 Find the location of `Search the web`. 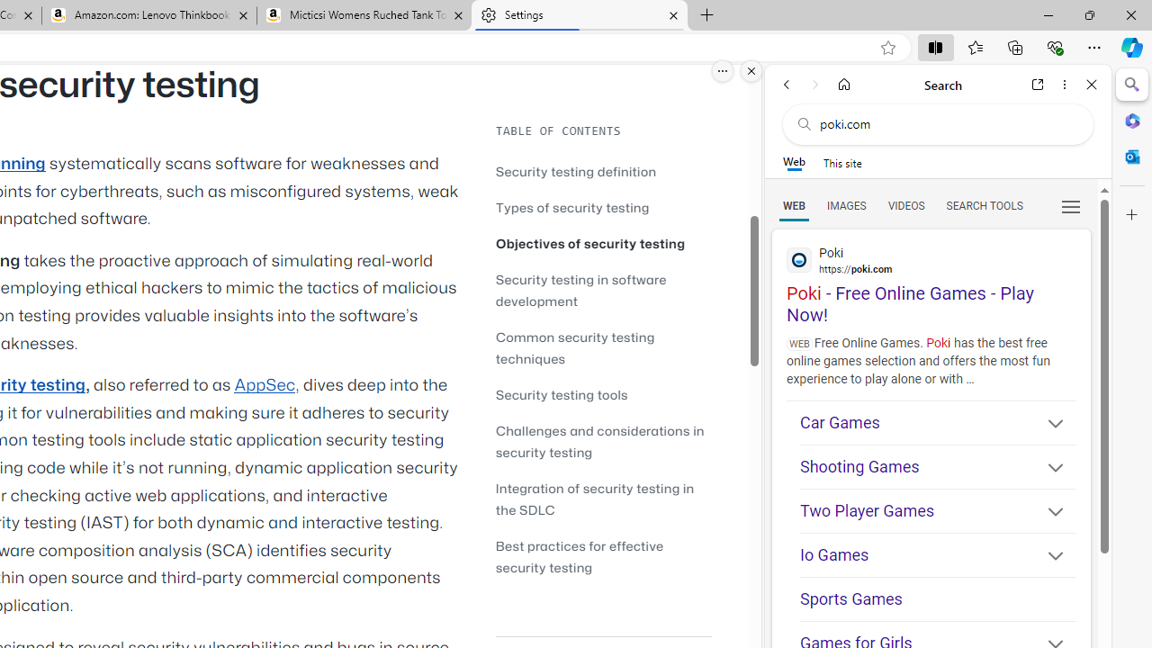

Search the web is located at coordinates (947, 124).